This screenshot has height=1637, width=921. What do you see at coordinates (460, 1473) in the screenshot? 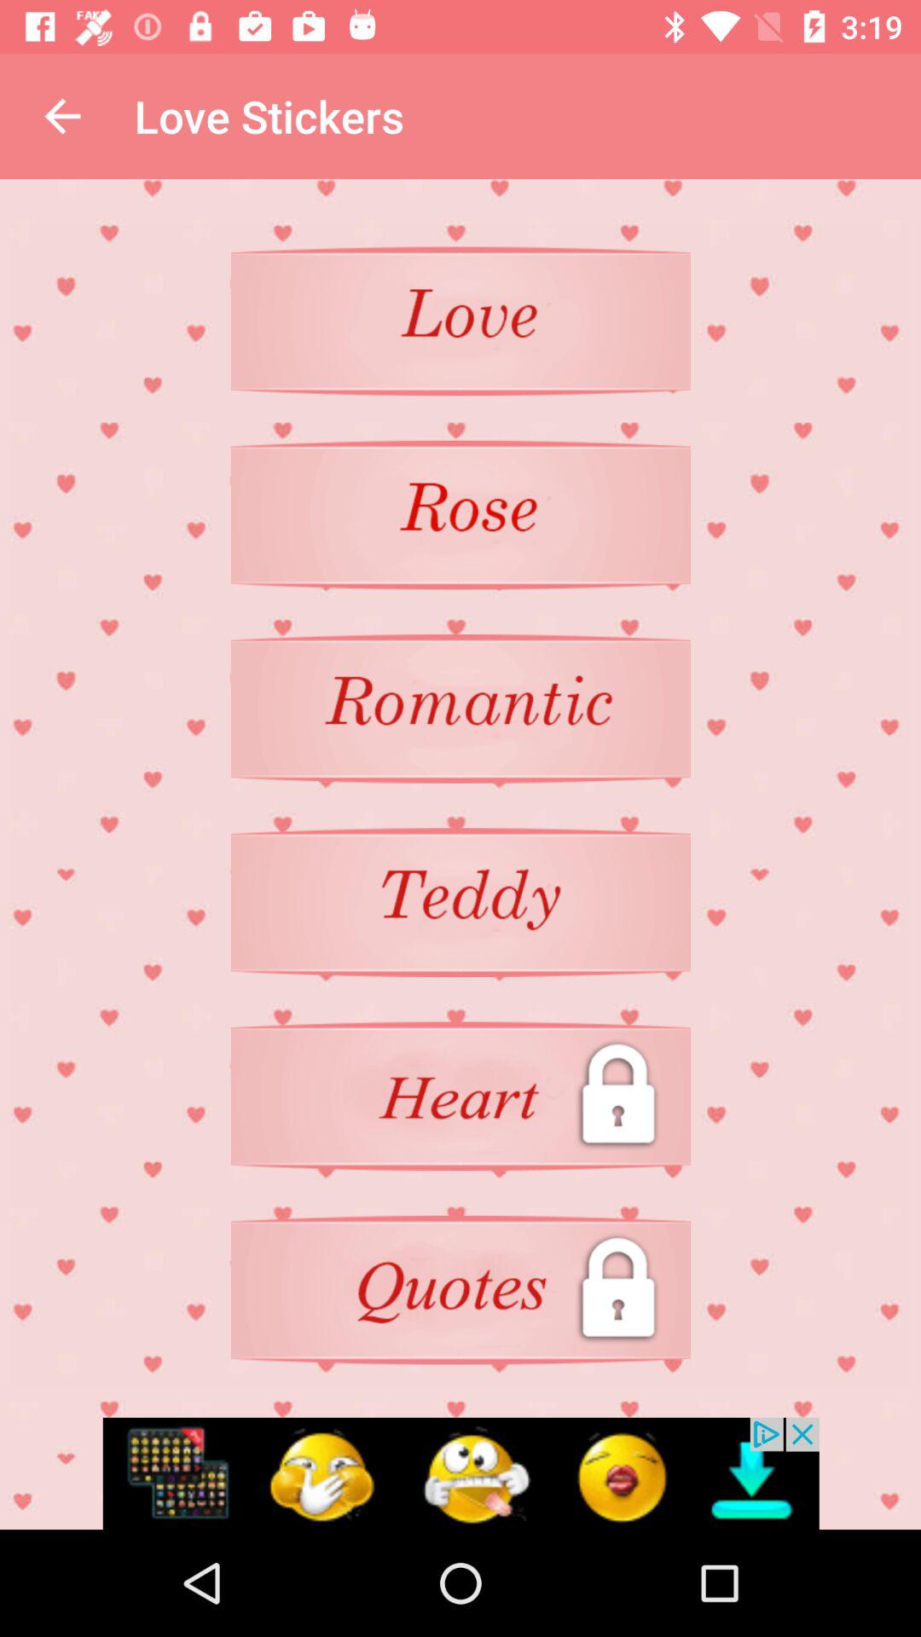
I see `explore the advertisement` at bounding box center [460, 1473].